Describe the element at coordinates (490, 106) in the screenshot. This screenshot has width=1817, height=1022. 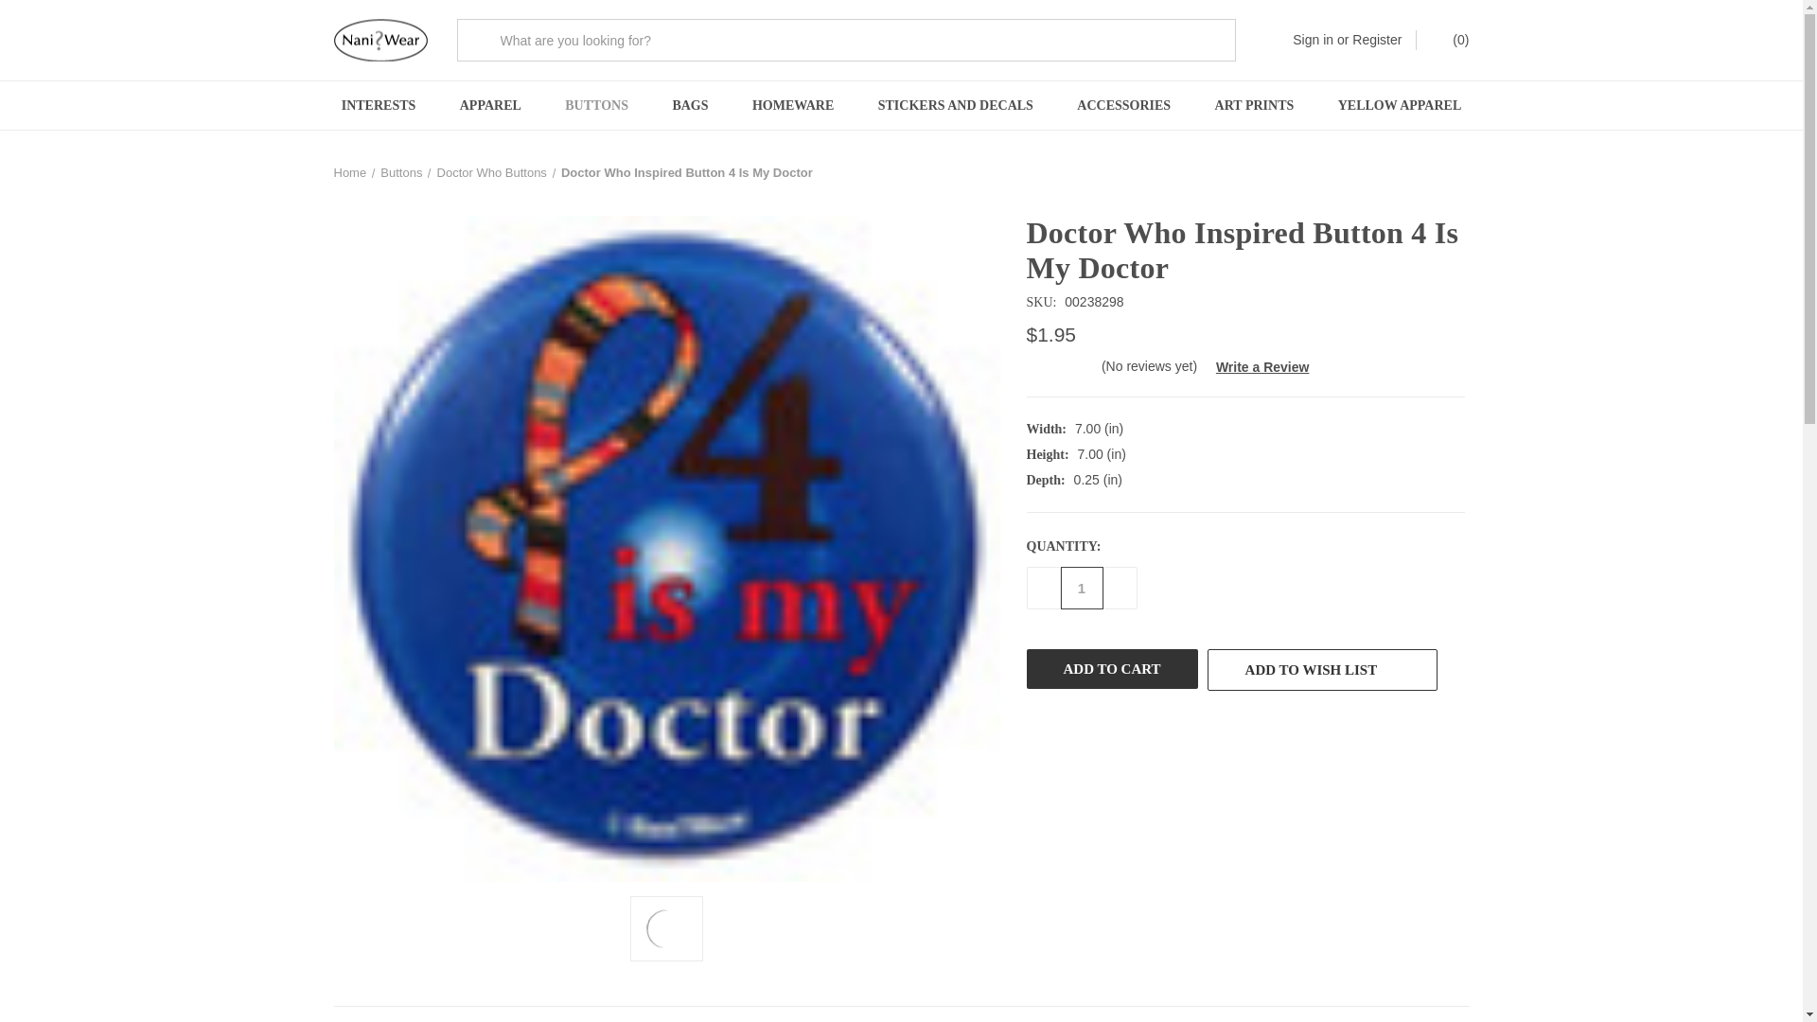
I see `APPAREL` at that location.